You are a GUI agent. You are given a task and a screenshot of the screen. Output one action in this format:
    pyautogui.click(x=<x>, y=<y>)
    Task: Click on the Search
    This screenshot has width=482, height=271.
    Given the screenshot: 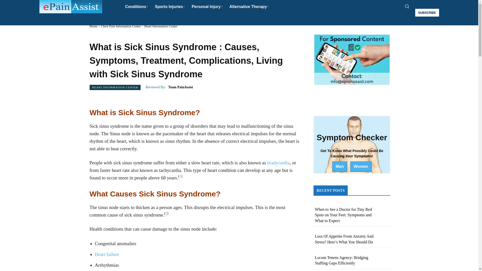 What is the action you would take?
    pyautogui.click(x=239, y=19)
    